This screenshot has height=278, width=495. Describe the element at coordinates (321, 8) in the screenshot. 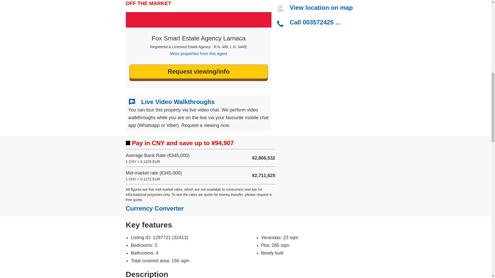

I see `View location on map` at that location.